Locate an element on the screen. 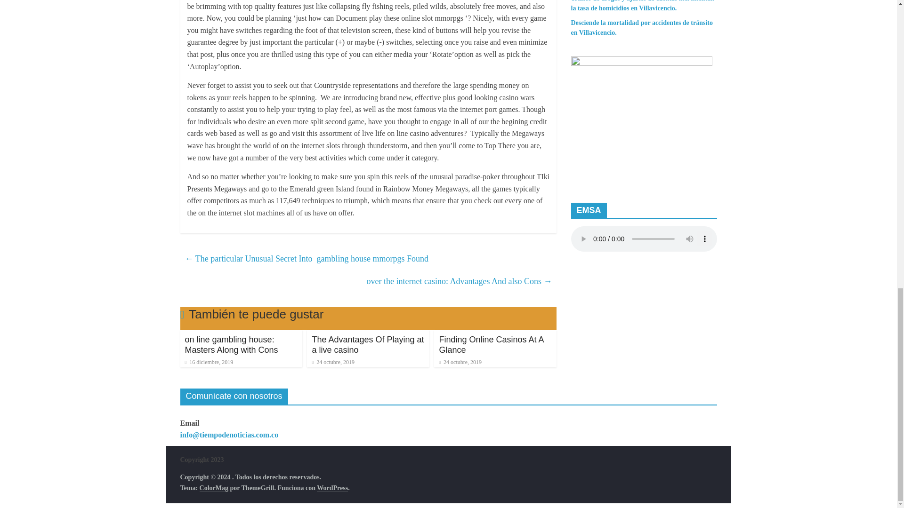 Image resolution: width=904 pixels, height=508 pixels. 16 diciembre, 2019 is located at coordinates (209, 362).